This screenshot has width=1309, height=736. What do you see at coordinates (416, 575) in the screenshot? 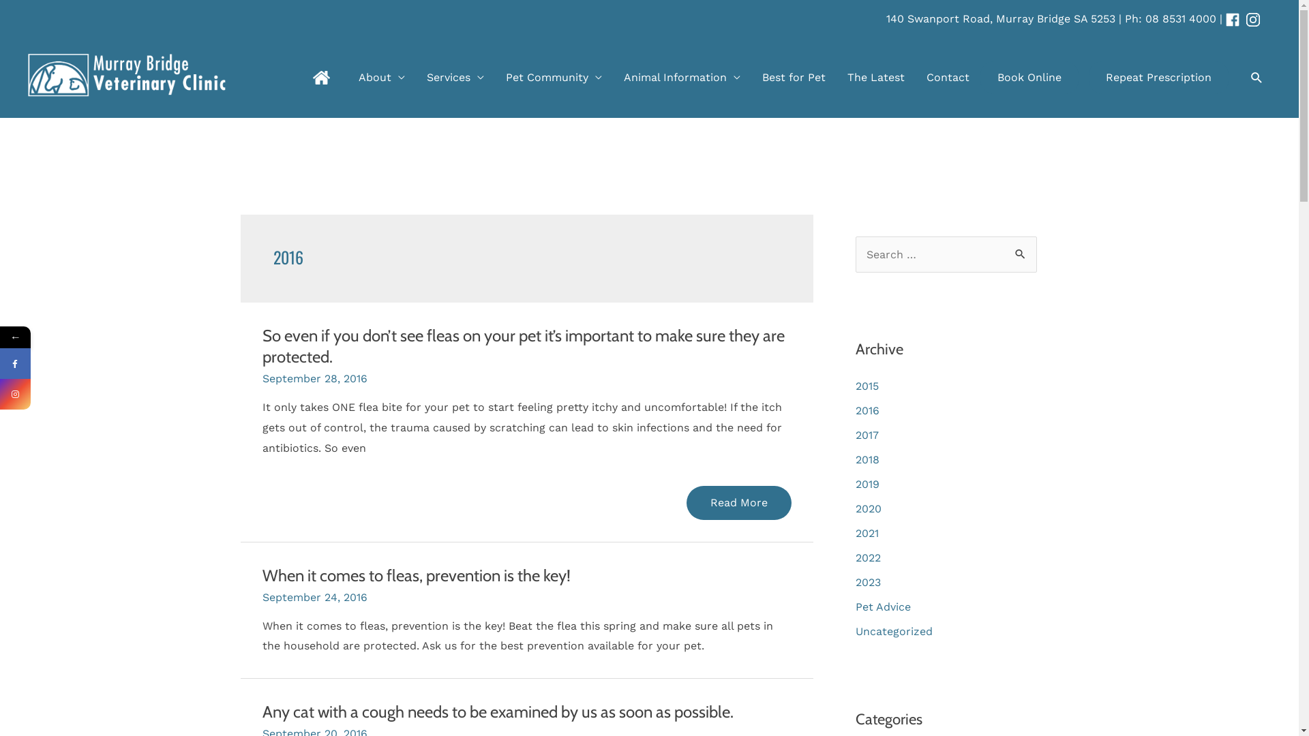
I see `When it comes to fleas, prevention is the key!` at bounding box center [416, 575].